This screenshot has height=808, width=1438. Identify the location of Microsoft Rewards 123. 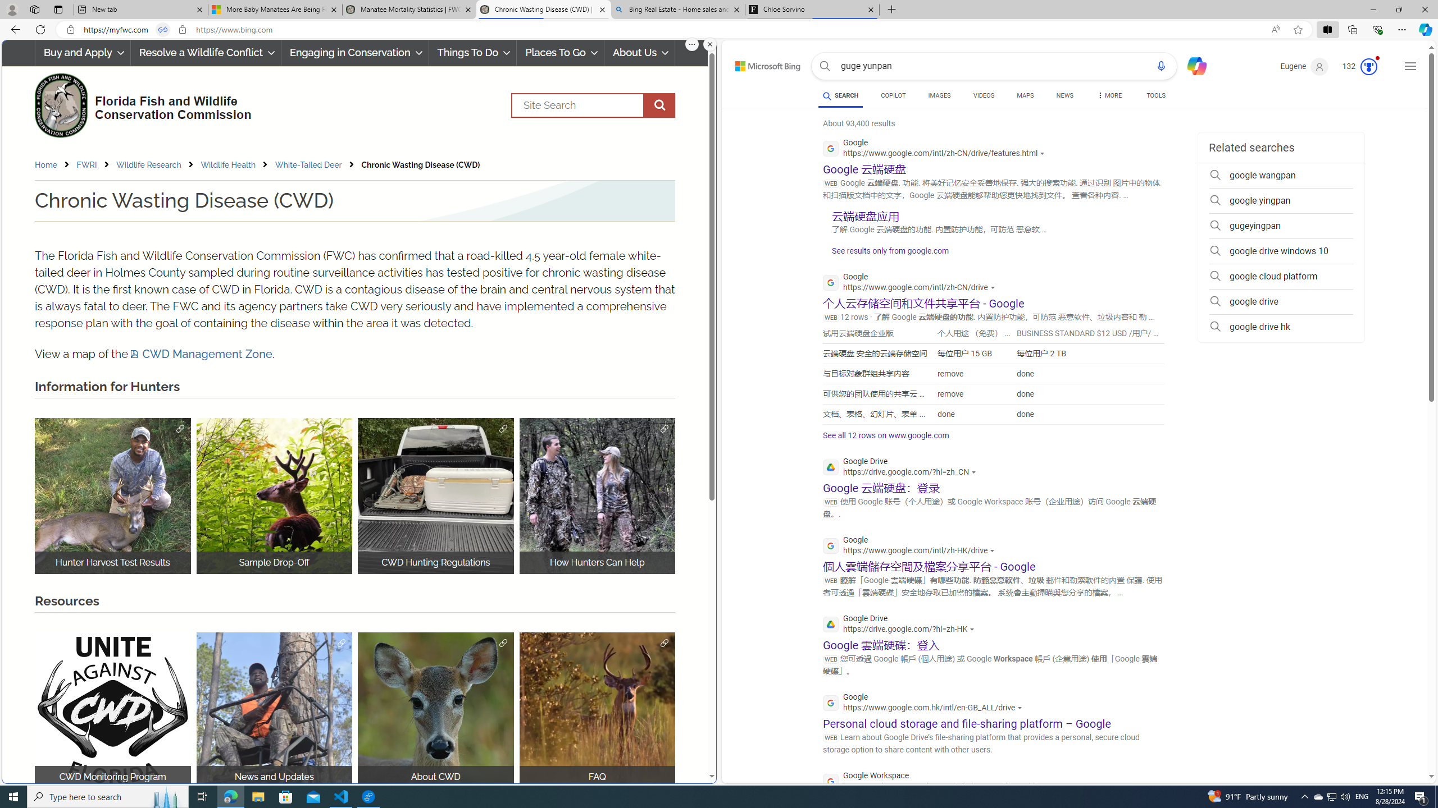
(1360, 66).